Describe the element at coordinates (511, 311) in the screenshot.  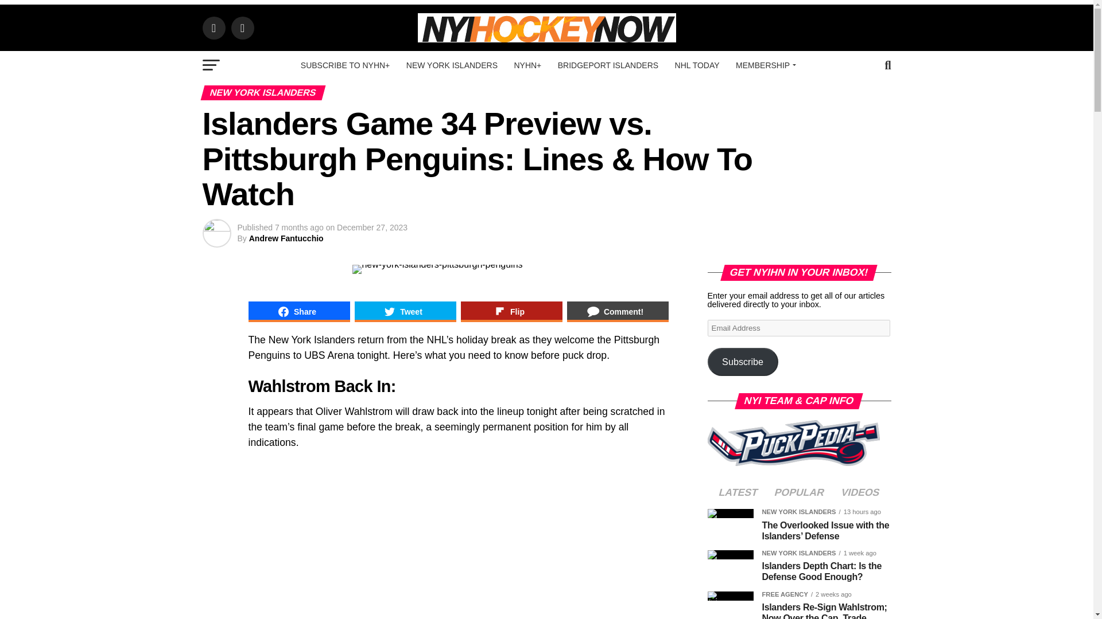
I see `Share on Flip` at that location.